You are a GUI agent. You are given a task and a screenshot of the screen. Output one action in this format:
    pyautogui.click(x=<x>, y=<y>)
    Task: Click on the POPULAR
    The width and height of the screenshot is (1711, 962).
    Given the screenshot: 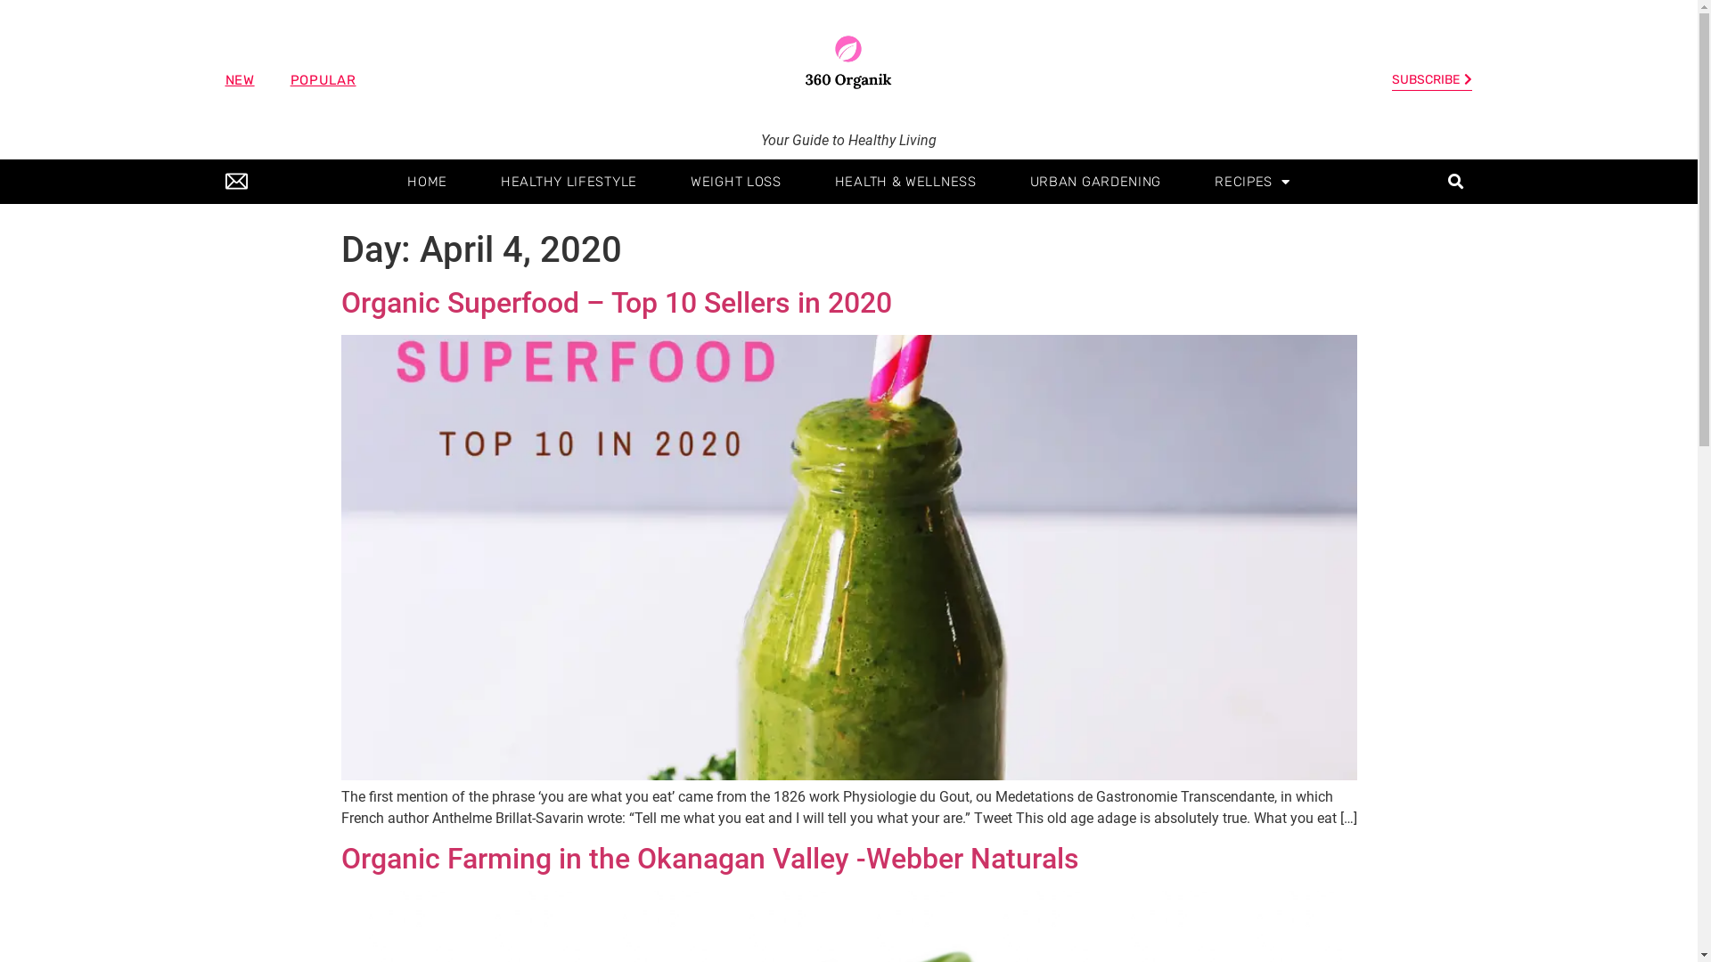 What is the action you would take?
    pyautogui.click(x=323, y=80)
    